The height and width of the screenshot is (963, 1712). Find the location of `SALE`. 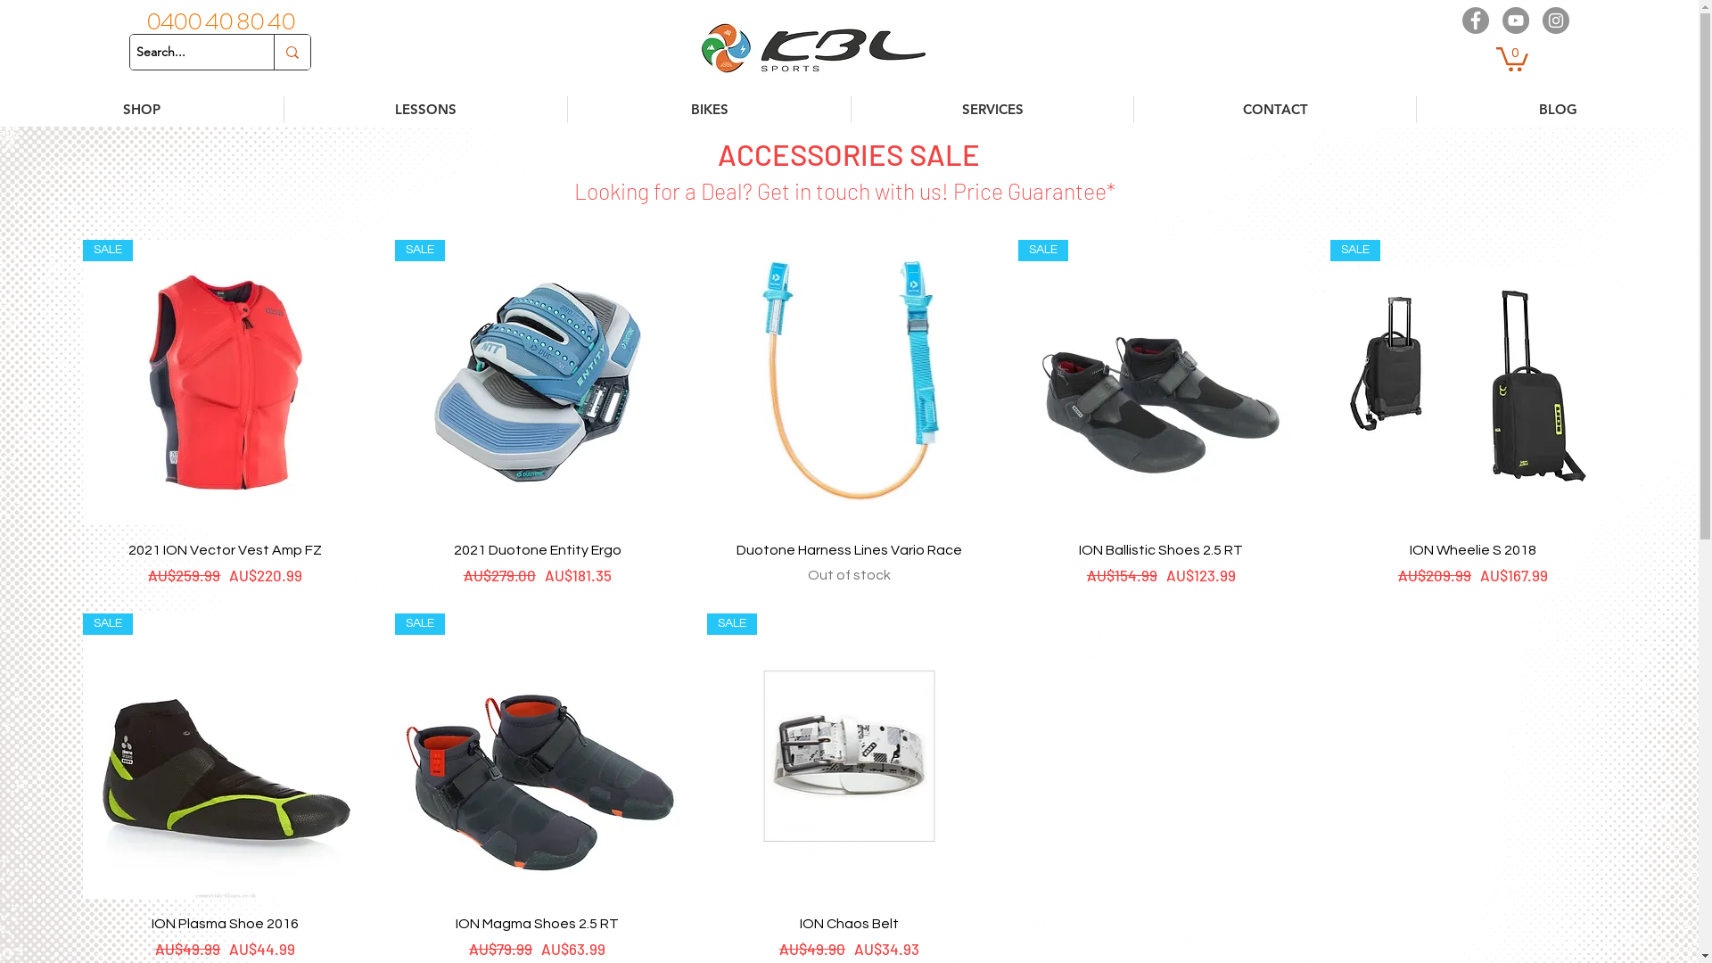

SALE is located at coordinates (226, 756).